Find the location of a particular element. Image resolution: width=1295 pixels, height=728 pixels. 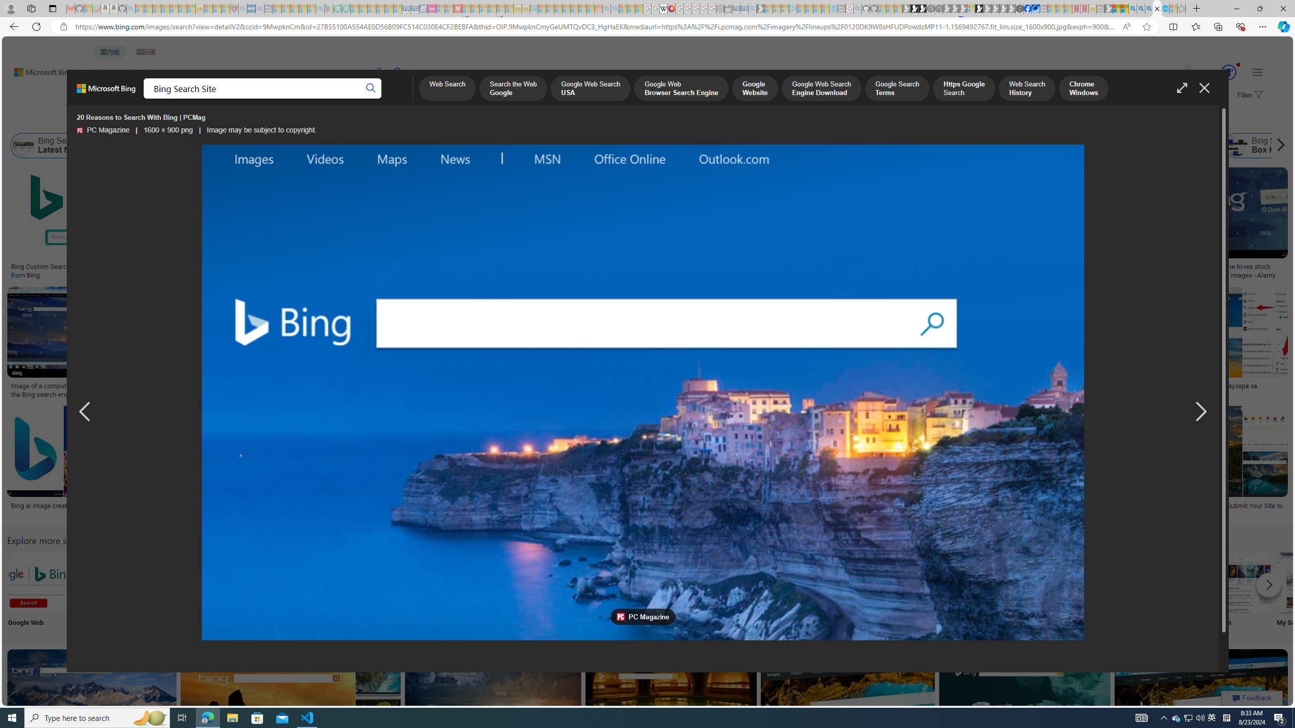

Microsoft Rewards 84 is located at coordinates (1219, 73).